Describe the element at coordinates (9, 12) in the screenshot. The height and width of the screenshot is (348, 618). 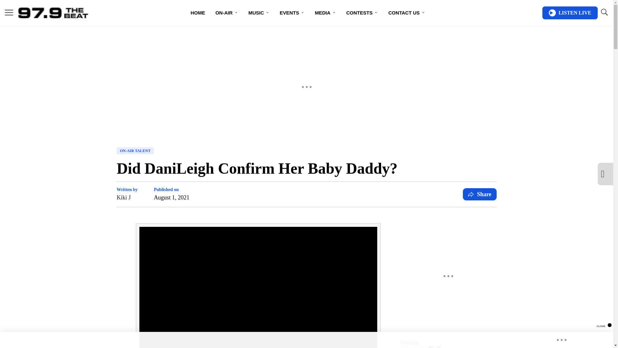
I see `MENU` at that location.